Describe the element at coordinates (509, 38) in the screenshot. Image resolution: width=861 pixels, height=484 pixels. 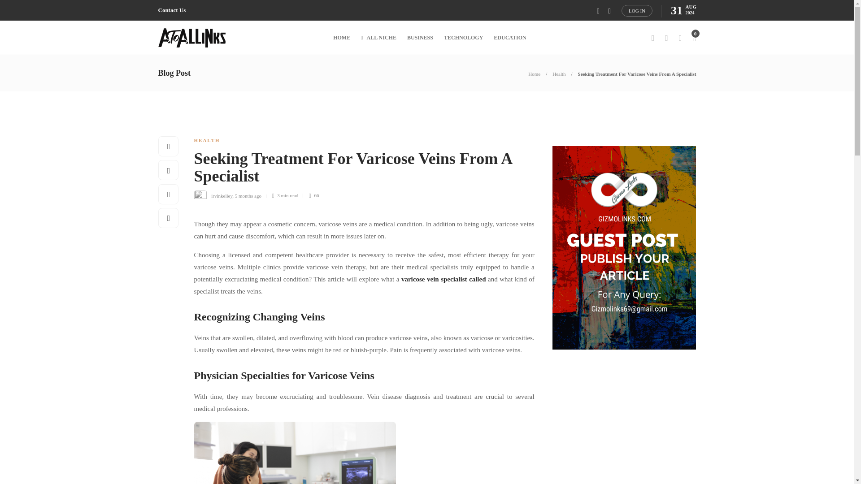
I see `EDUCATION` at that location.